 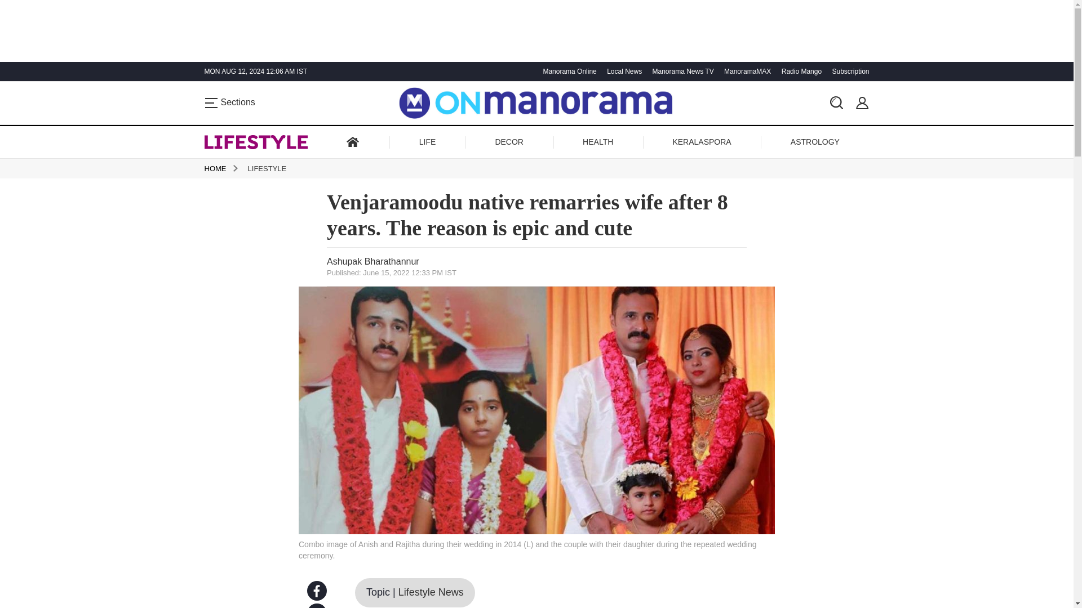 What do you see at coordinates (622, 71) in the screenshot?
I see `Local News` at bounding box center [622, 71].